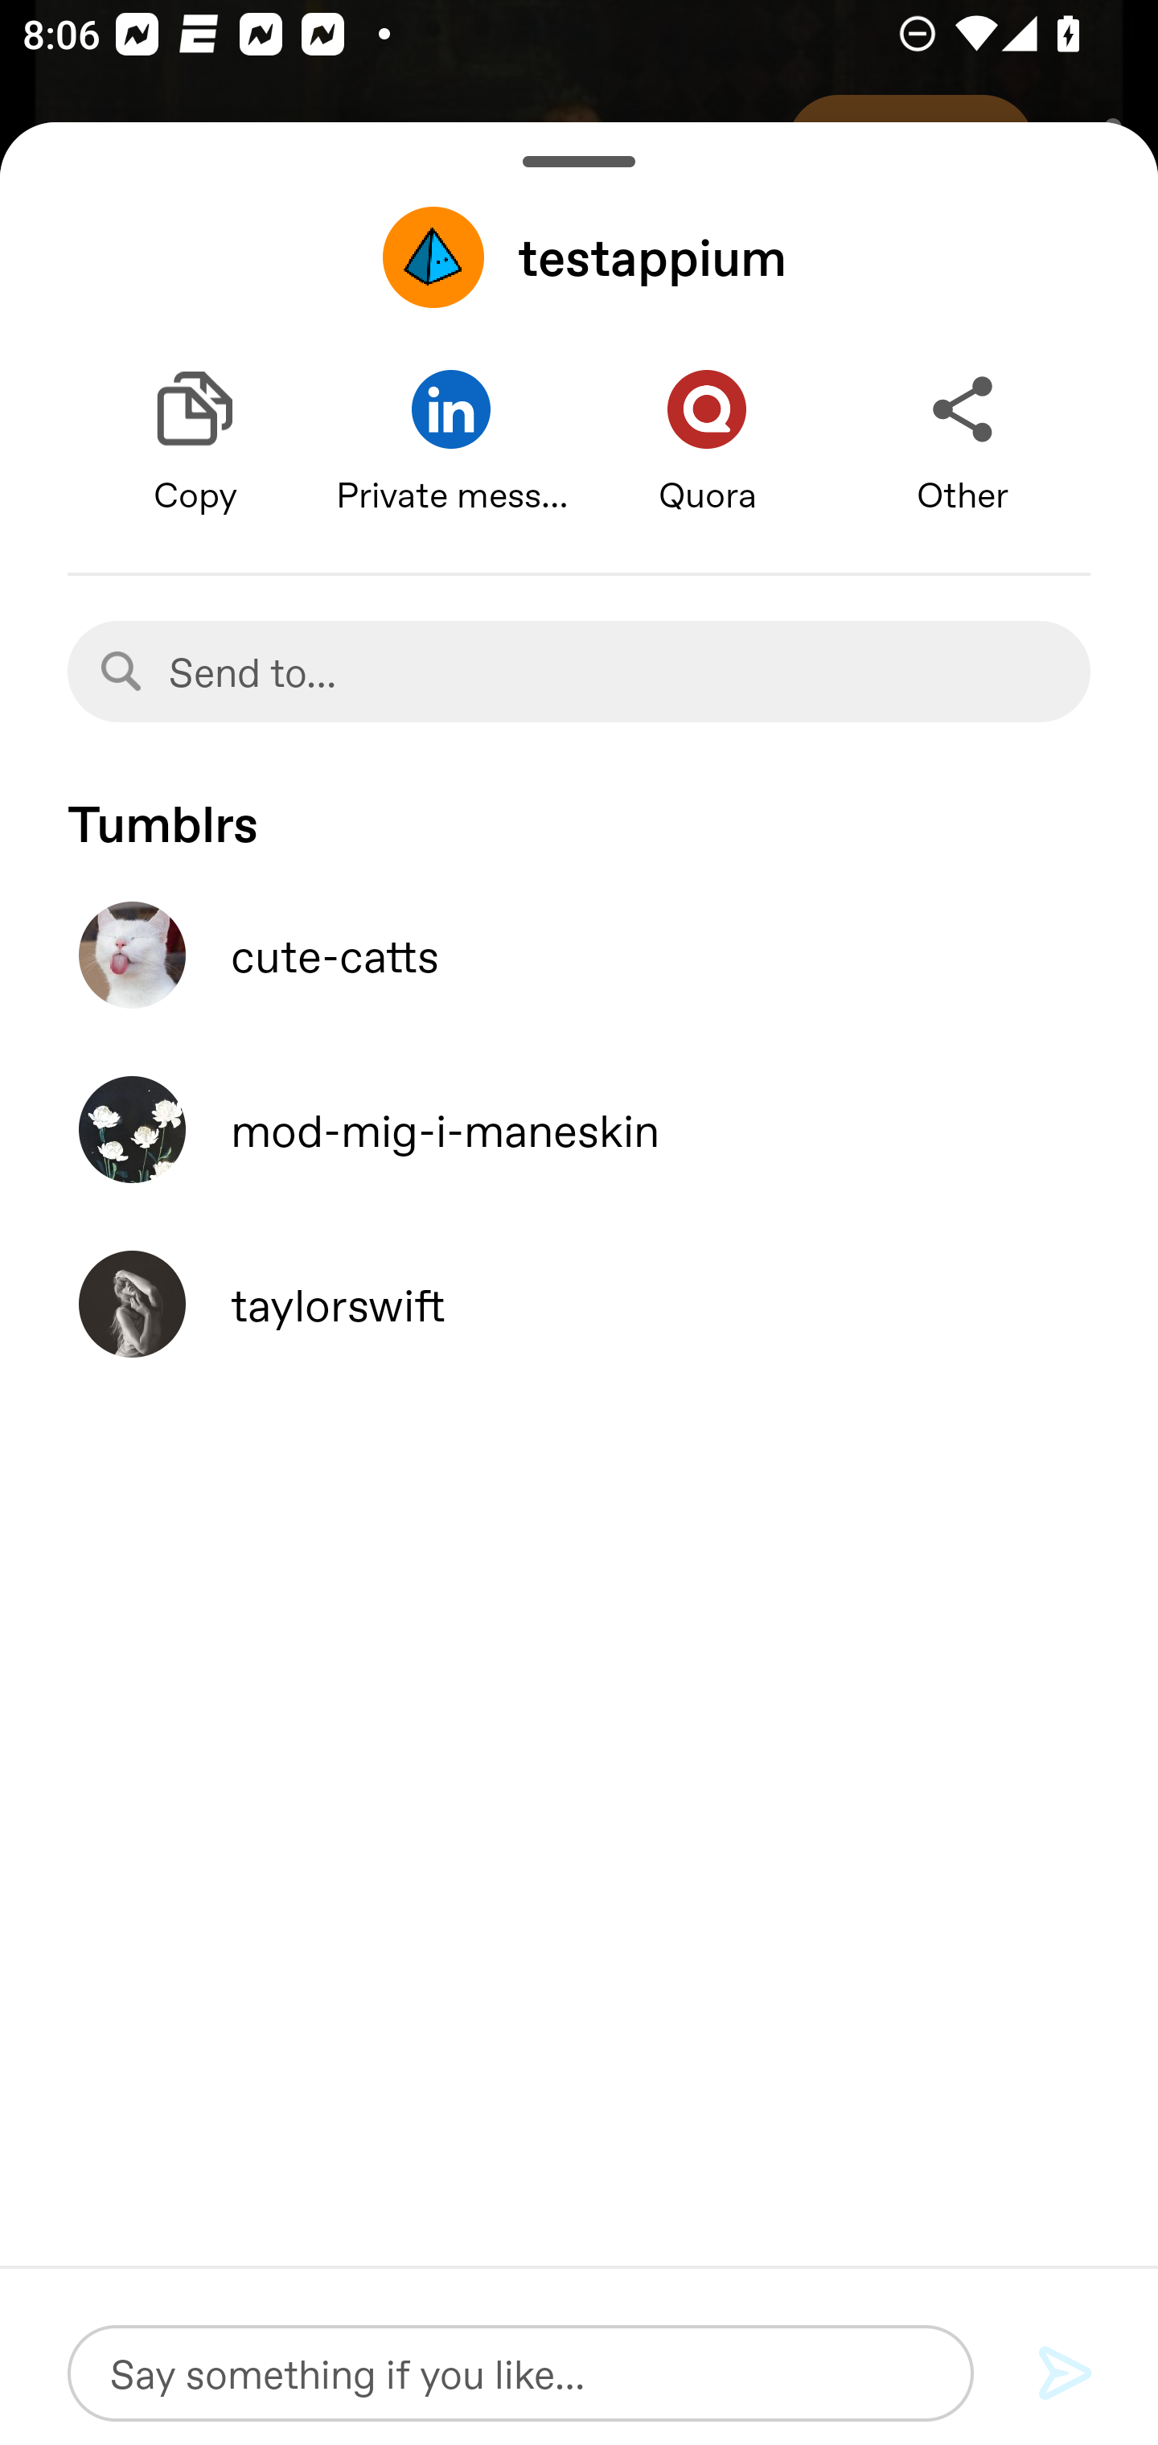 The image size is (1158, 2445). Describe the element at coordinates (579, 809) in the screenshot. I see `Tumblrs` at that location.